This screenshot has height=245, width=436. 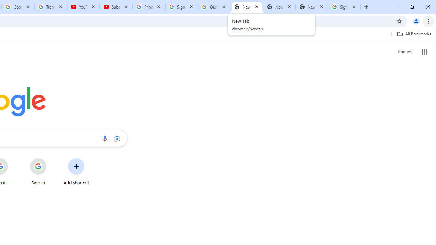 I want to click on All Bookmarks, so click(x=414, y=34).